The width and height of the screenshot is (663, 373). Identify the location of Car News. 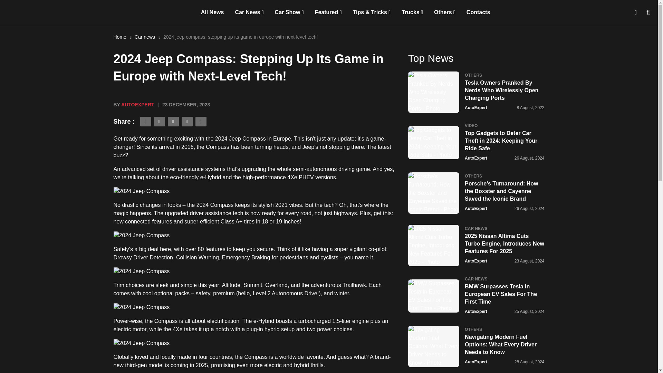
(249, 12).